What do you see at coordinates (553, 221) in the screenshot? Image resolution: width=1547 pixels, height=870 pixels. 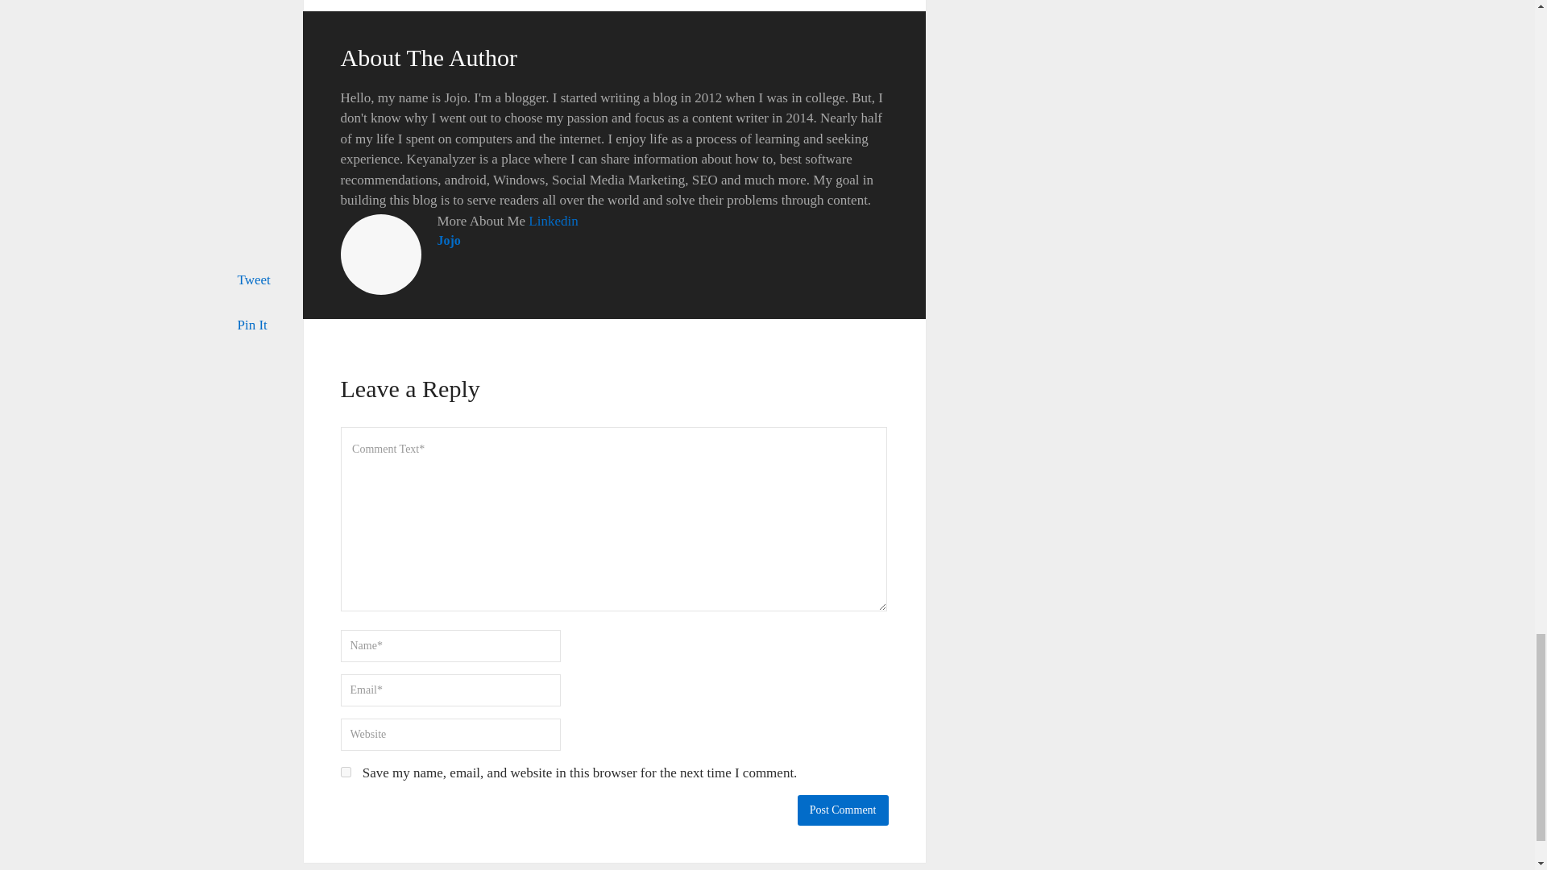 I see `Linkedin` at bounding box center [553, 221].